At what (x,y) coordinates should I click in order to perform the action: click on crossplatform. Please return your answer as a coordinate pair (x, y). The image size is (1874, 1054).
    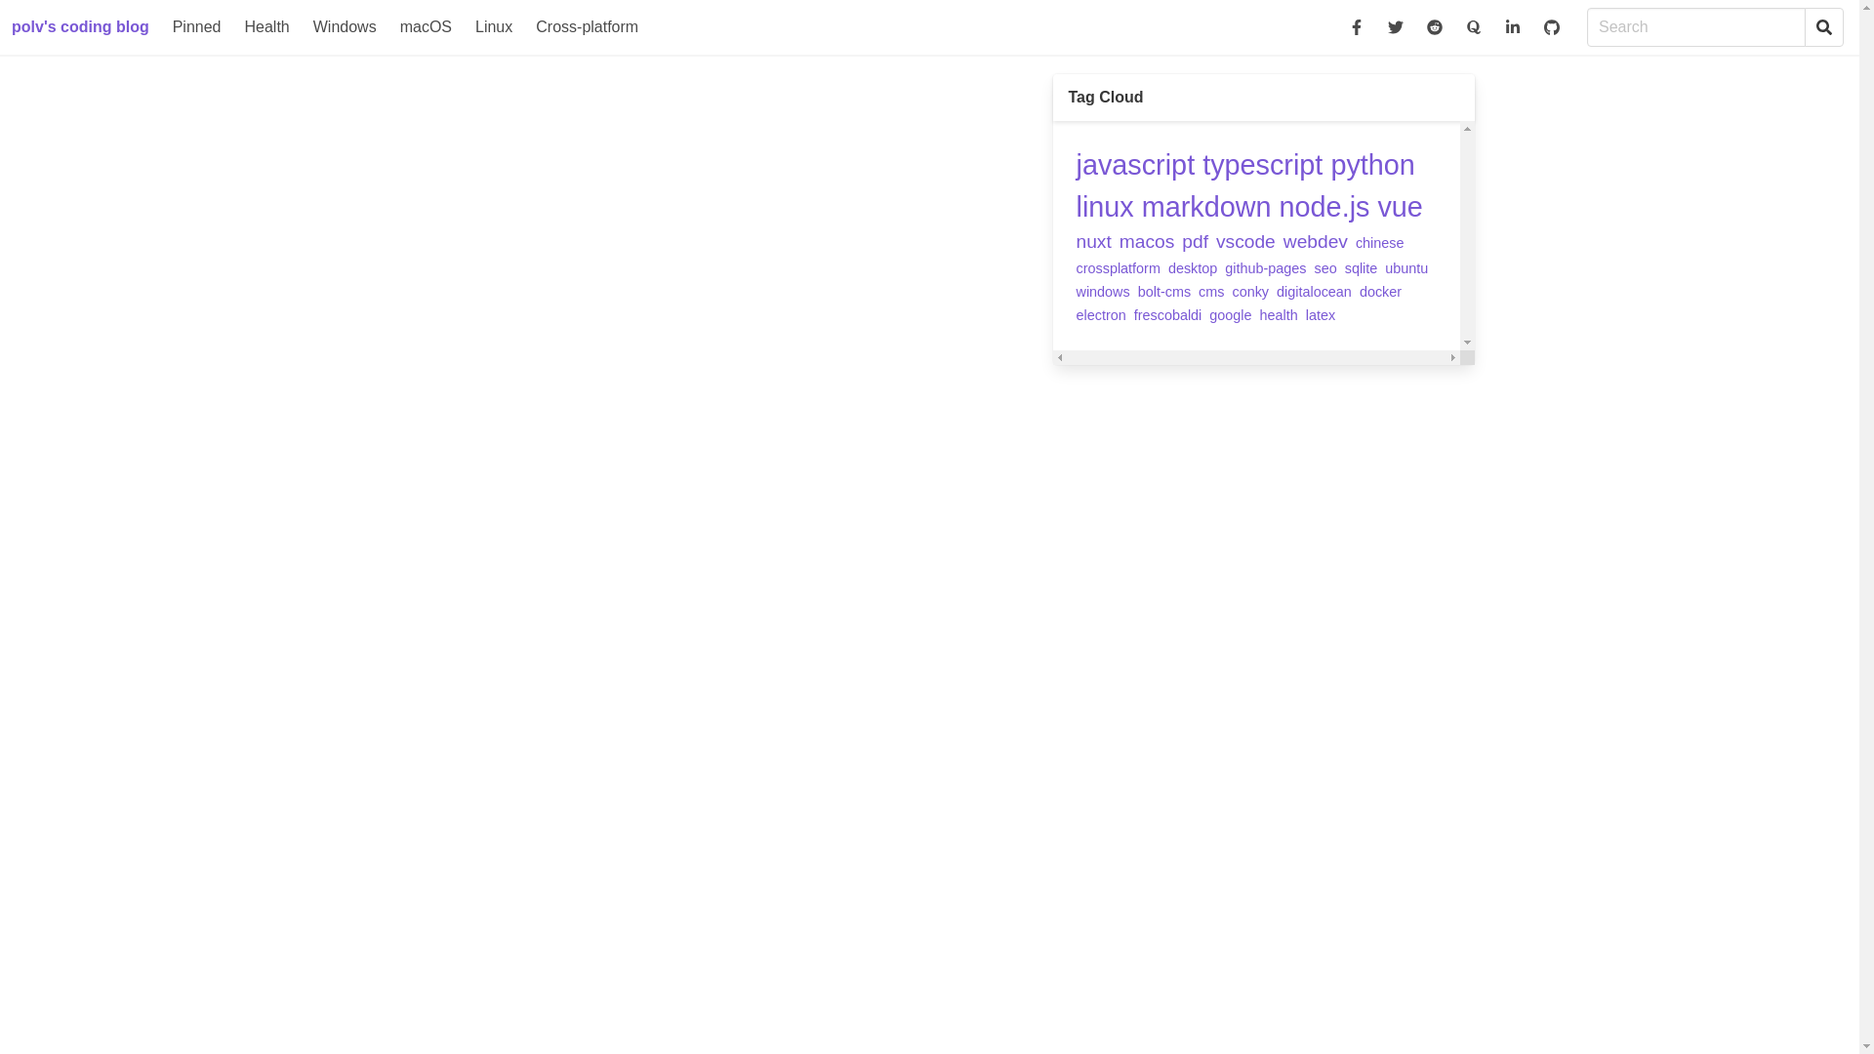
    Looking at the image, I should click on (1118, 268).